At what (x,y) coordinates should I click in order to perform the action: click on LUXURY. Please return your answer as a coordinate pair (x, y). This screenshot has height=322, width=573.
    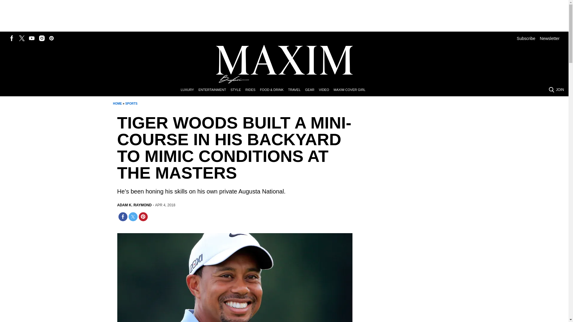
    Looking at the image, I should click on (189, 90).